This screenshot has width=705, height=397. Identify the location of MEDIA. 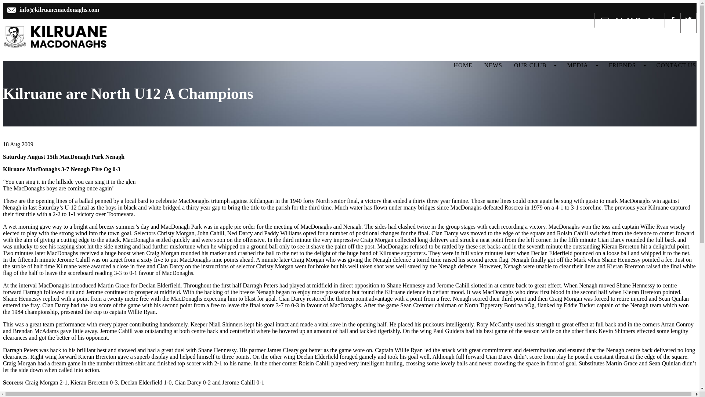
(577, 65).